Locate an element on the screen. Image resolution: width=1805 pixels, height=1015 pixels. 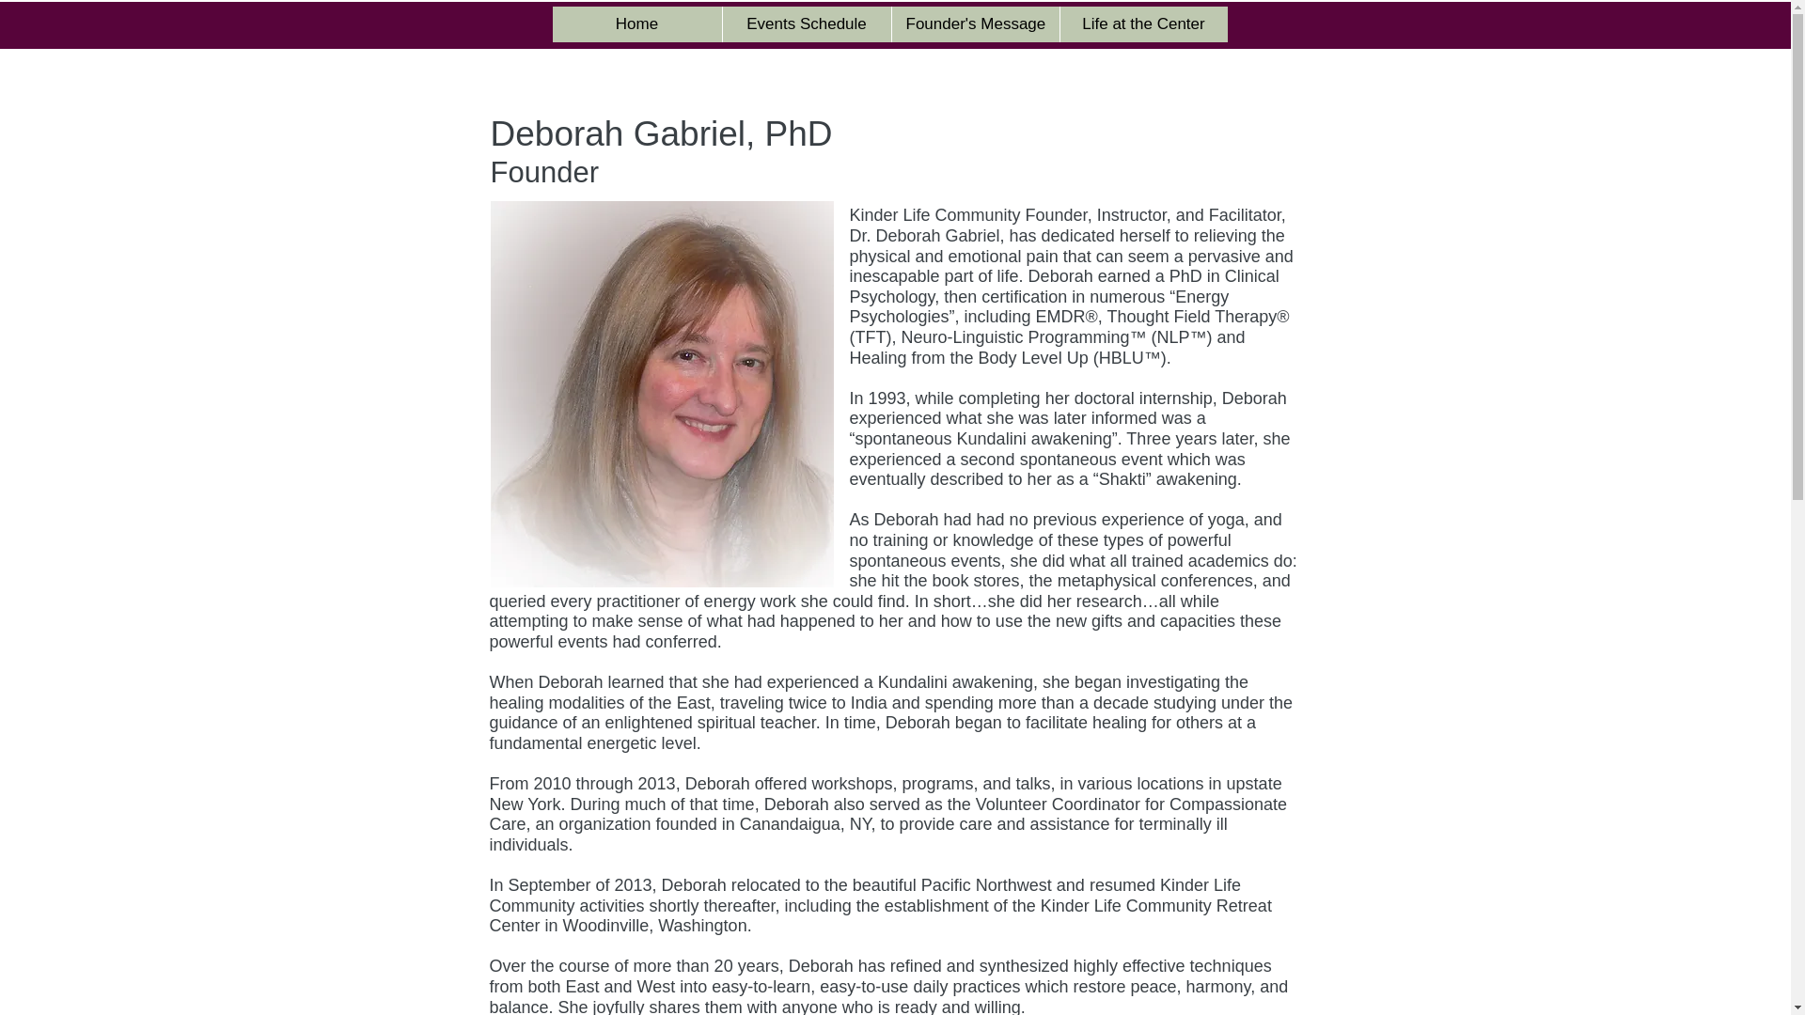
Life at the Center is located at coordinates (1142, 24).